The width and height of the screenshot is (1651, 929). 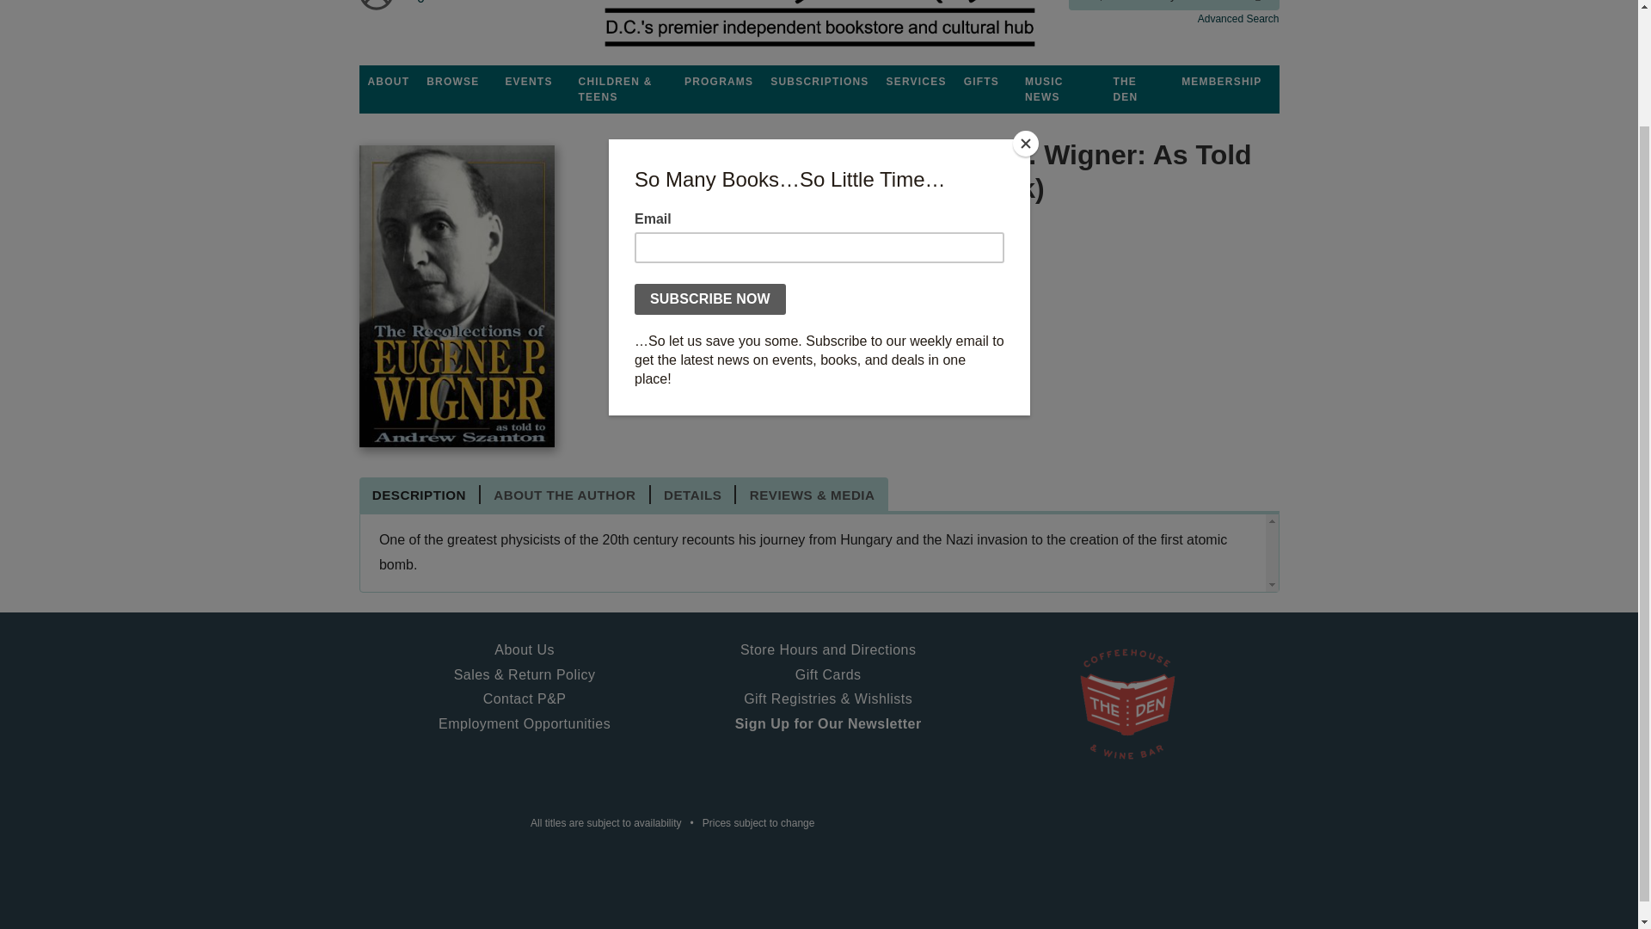 What do you see at coordinates (819, 81) in the screenshot?
I see `SUBSCRIPTIONS` at bounding box center [819, 81].